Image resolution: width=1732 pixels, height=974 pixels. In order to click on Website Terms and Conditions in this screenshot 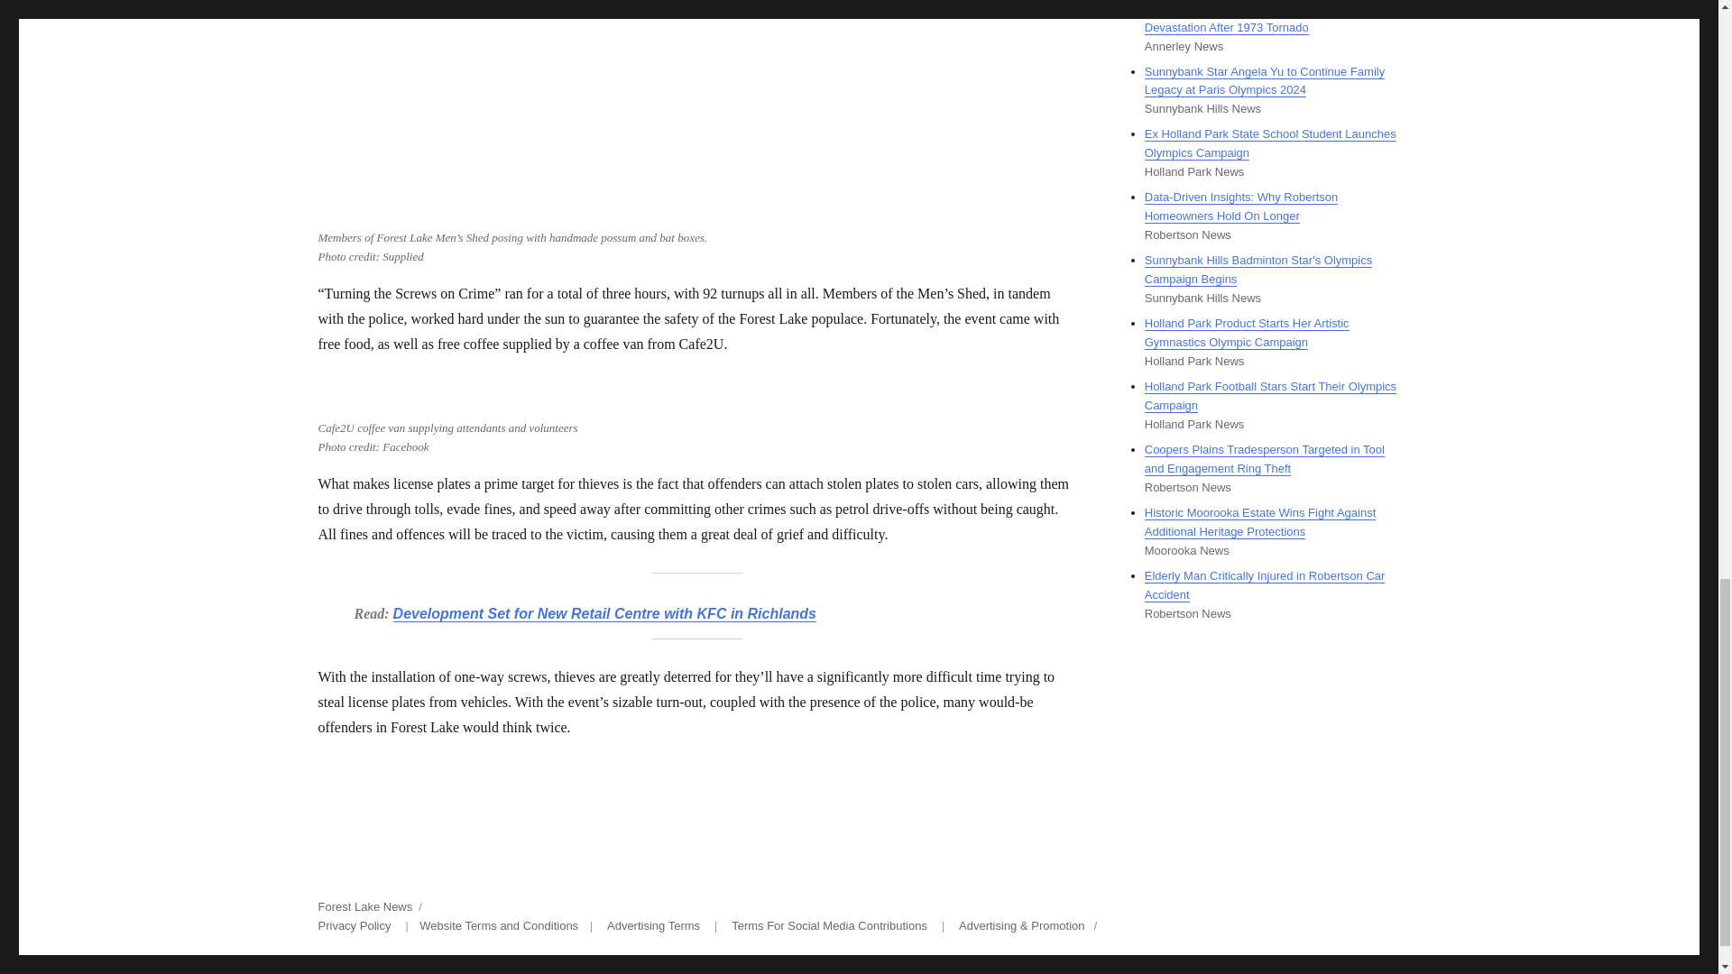, I will do `click(498, 925)`.